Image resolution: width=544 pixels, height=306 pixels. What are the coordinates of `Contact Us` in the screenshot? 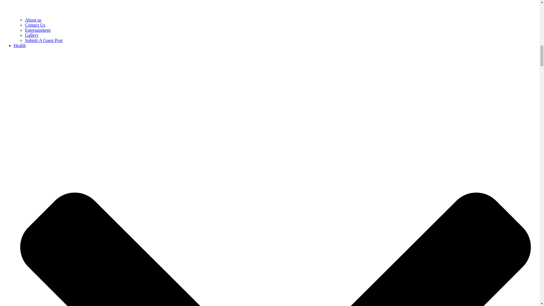 It's located at (35, 25).